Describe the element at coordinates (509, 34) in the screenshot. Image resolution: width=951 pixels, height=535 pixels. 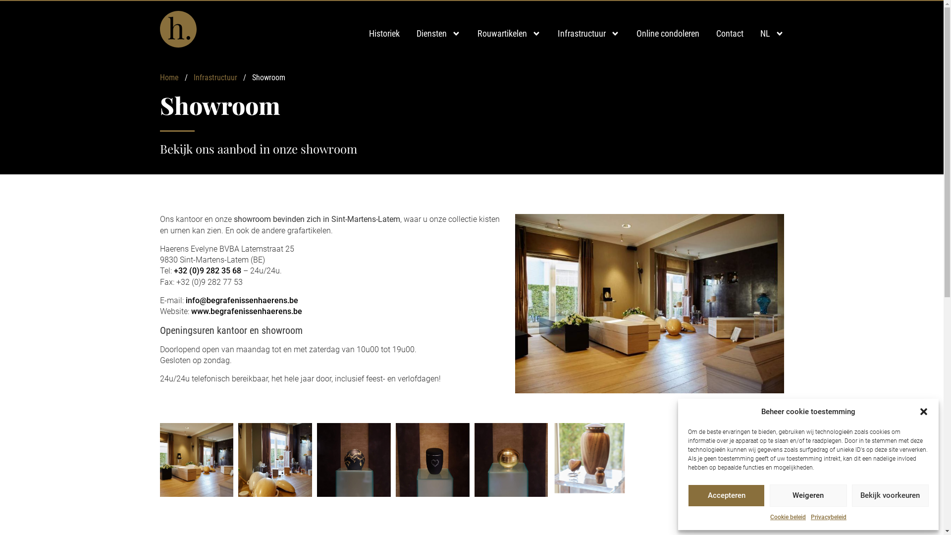
I see `Rouwartikelen` at that location.